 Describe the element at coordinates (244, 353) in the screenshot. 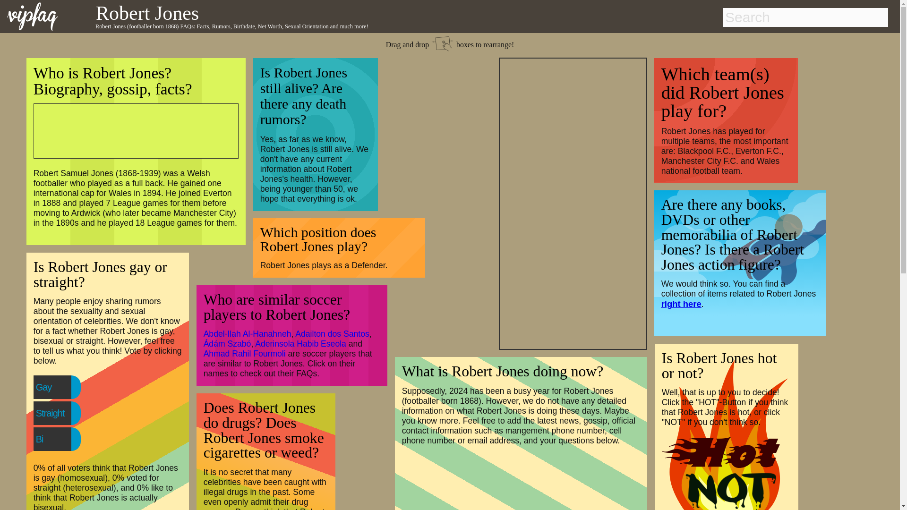

I see `Ahmad Rahil Fourmoli` at that location.